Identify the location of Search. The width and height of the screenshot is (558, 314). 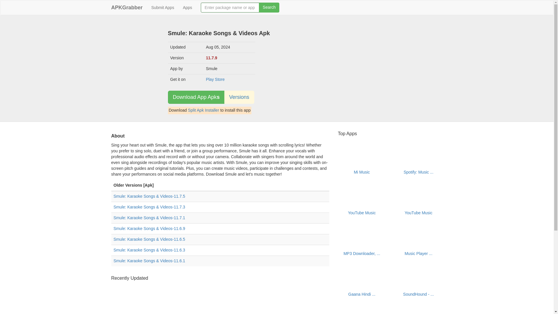
(269, 8).